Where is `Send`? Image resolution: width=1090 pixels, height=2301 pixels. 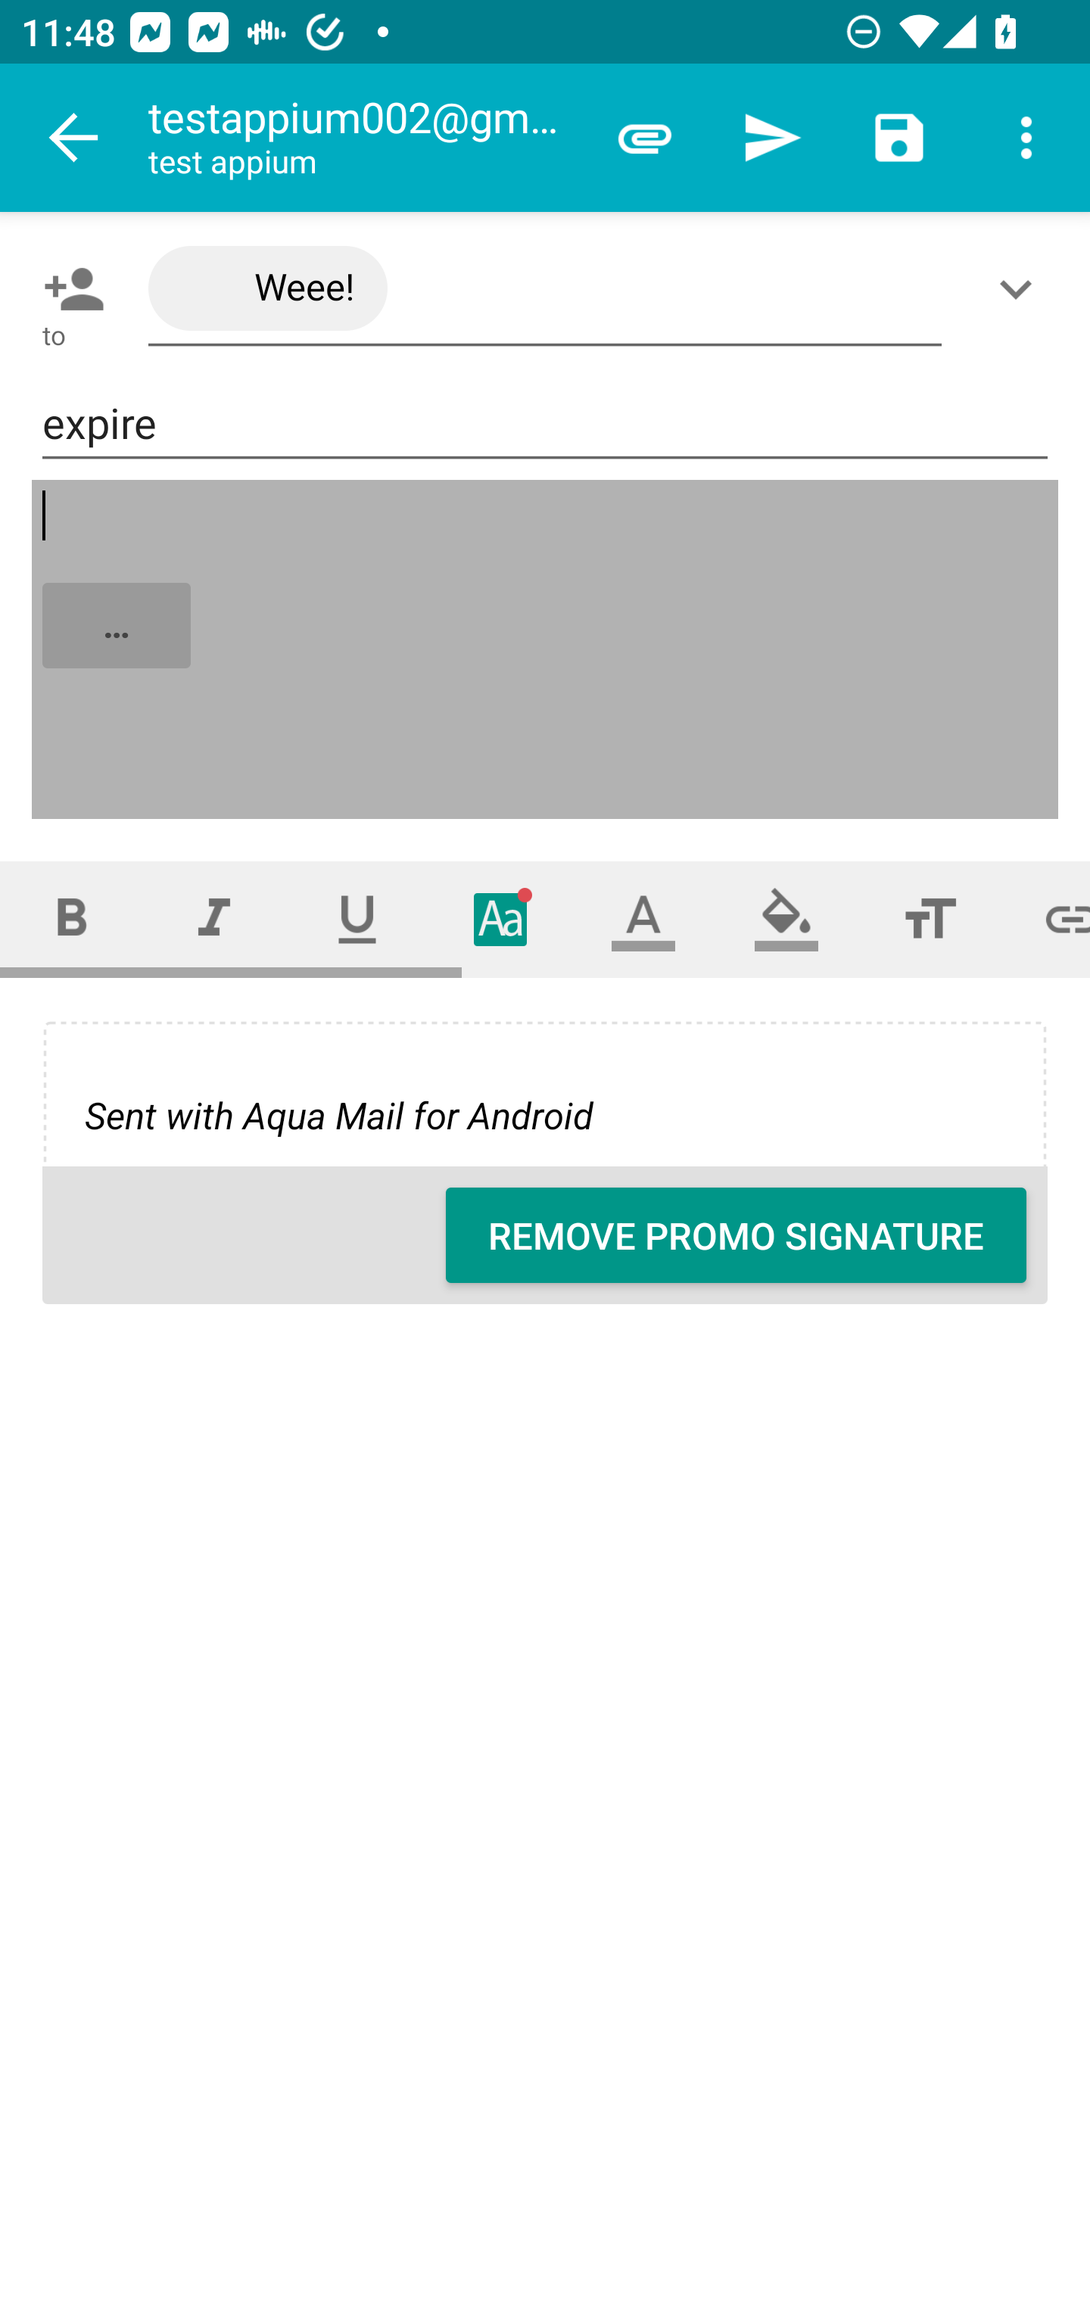
Send is located at coordinates (772, 138).